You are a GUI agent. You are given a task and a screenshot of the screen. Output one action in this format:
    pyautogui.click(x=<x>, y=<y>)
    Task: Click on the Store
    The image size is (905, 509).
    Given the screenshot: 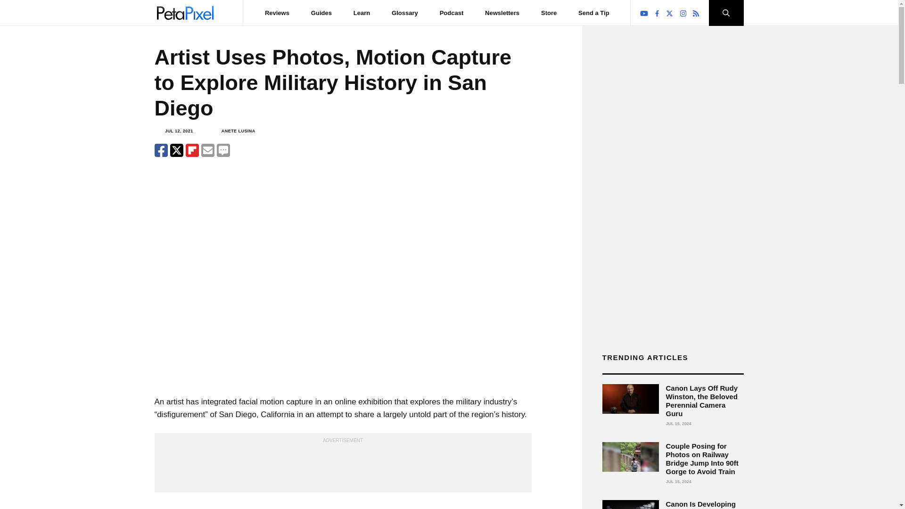 What is the action you would take?
    pyautogui.click(x=549, y=13)
    